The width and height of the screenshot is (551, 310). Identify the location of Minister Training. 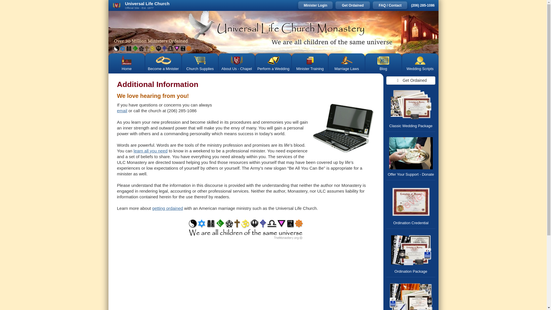
(310, 63).